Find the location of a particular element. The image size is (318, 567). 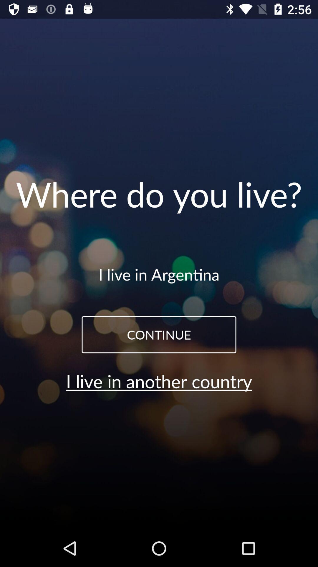

open icon below the i live in is located at coordinates (159, 335).